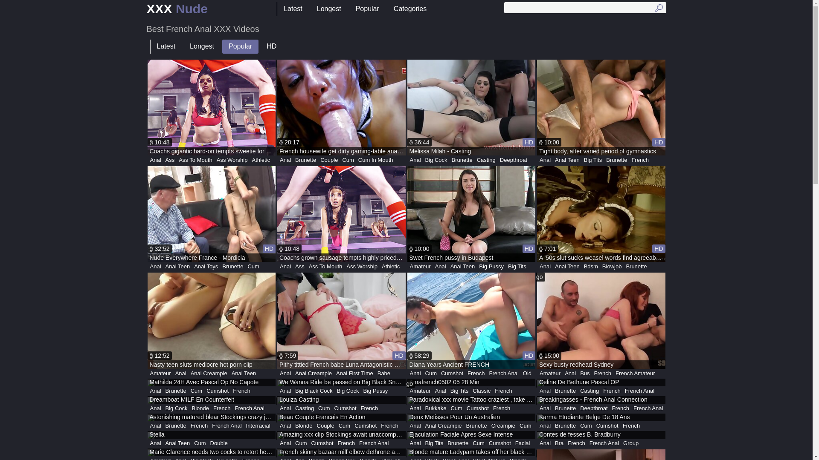 The height and width of the screenshot is (460, 819). Describe the element at coordinates (195, 160) in the screenshot. I see `Ass To Mouth` at that location.